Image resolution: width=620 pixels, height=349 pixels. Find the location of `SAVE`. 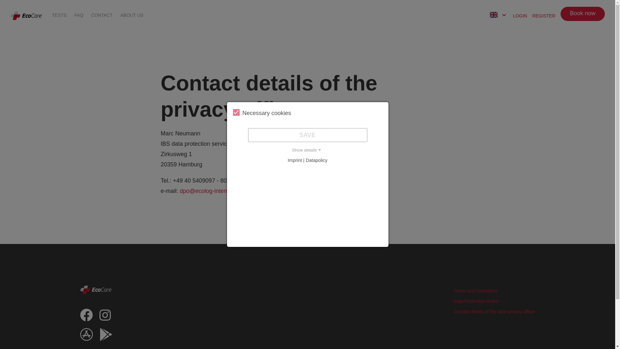

SAVE is located at coordinates (308, 135).